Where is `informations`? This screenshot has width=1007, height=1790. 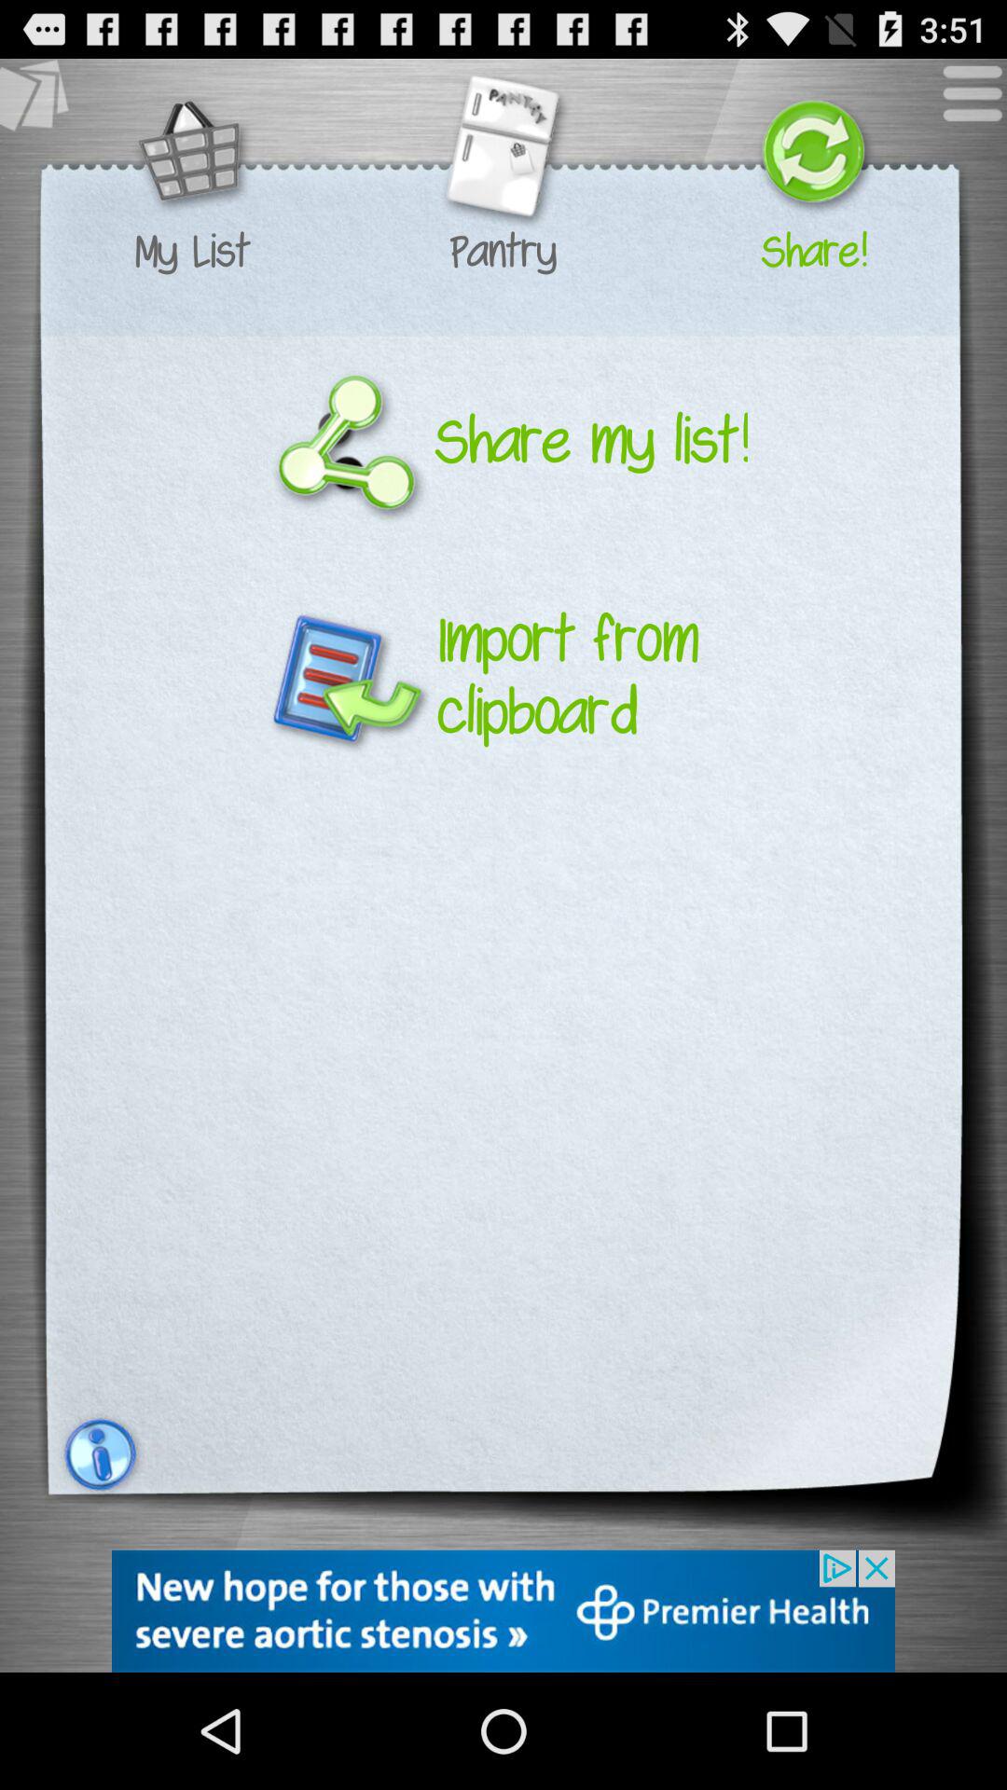
informations is located at coordinates (98, 1454).